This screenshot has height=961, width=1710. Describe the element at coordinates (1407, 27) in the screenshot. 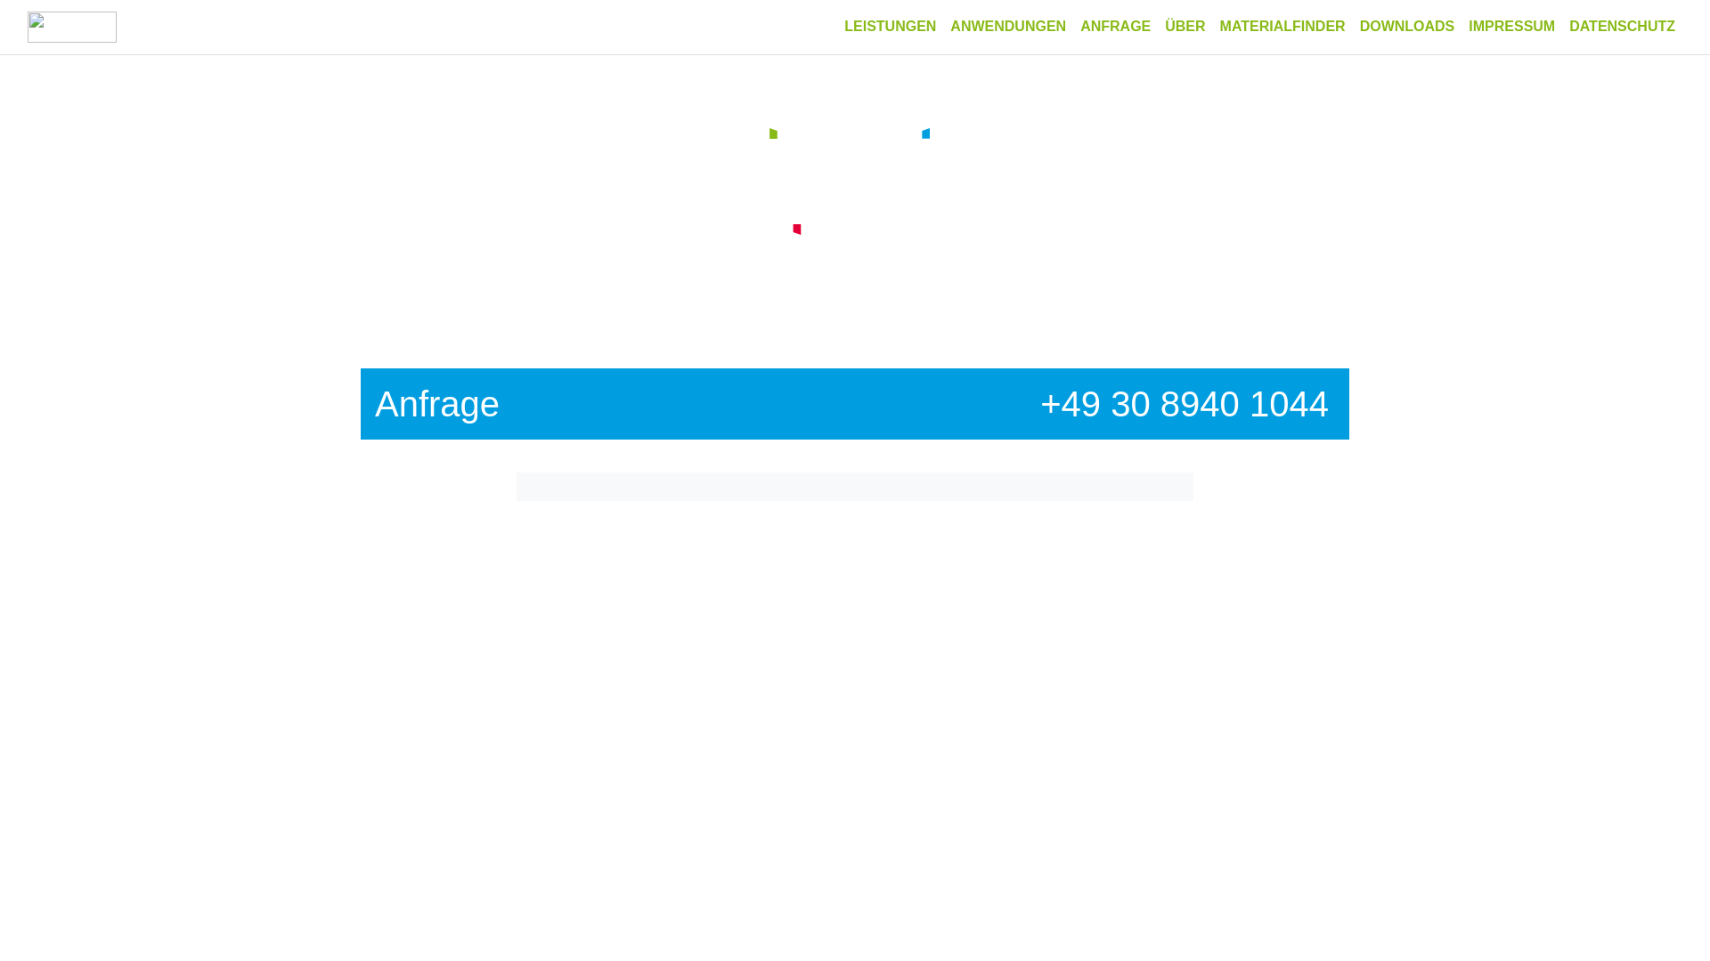

I see `DOWNLOADS` at that location.